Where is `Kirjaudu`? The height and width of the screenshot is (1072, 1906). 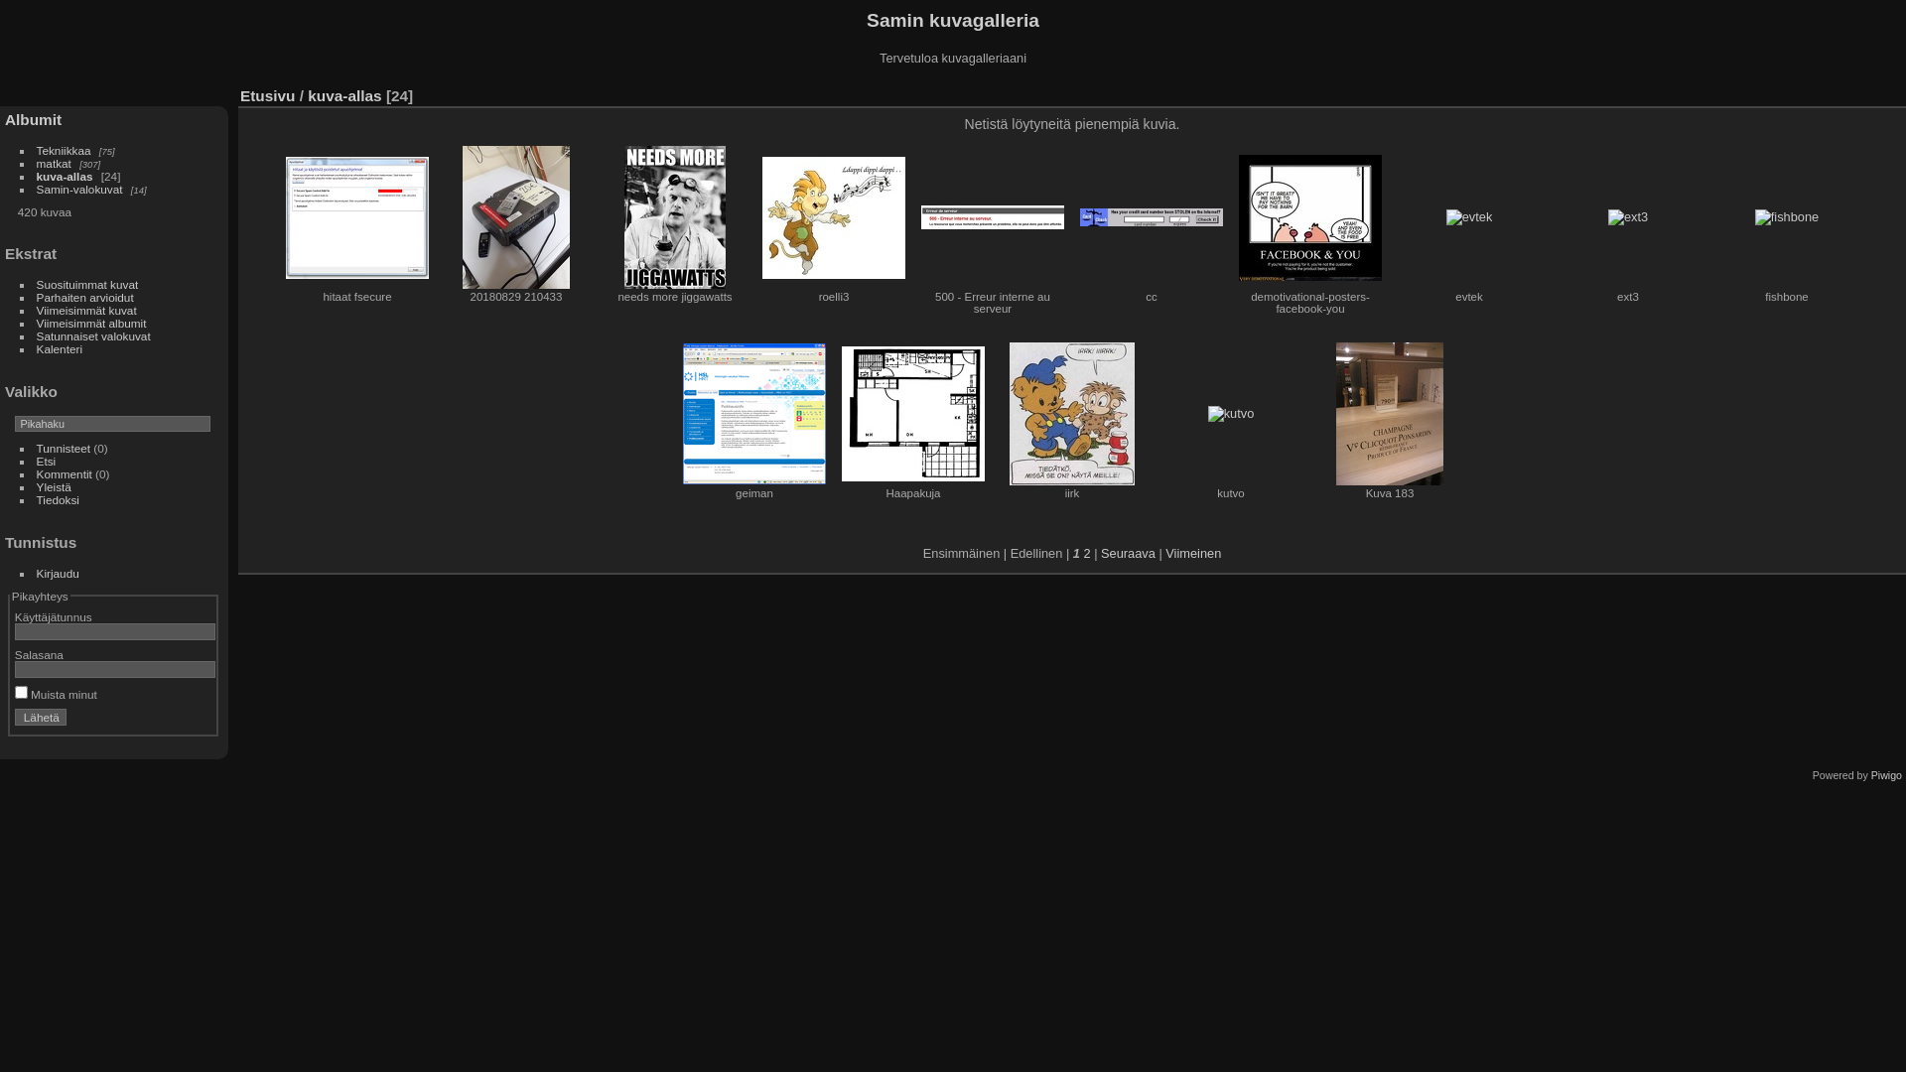 Kirjaudu is located at coordinates (58, 574).